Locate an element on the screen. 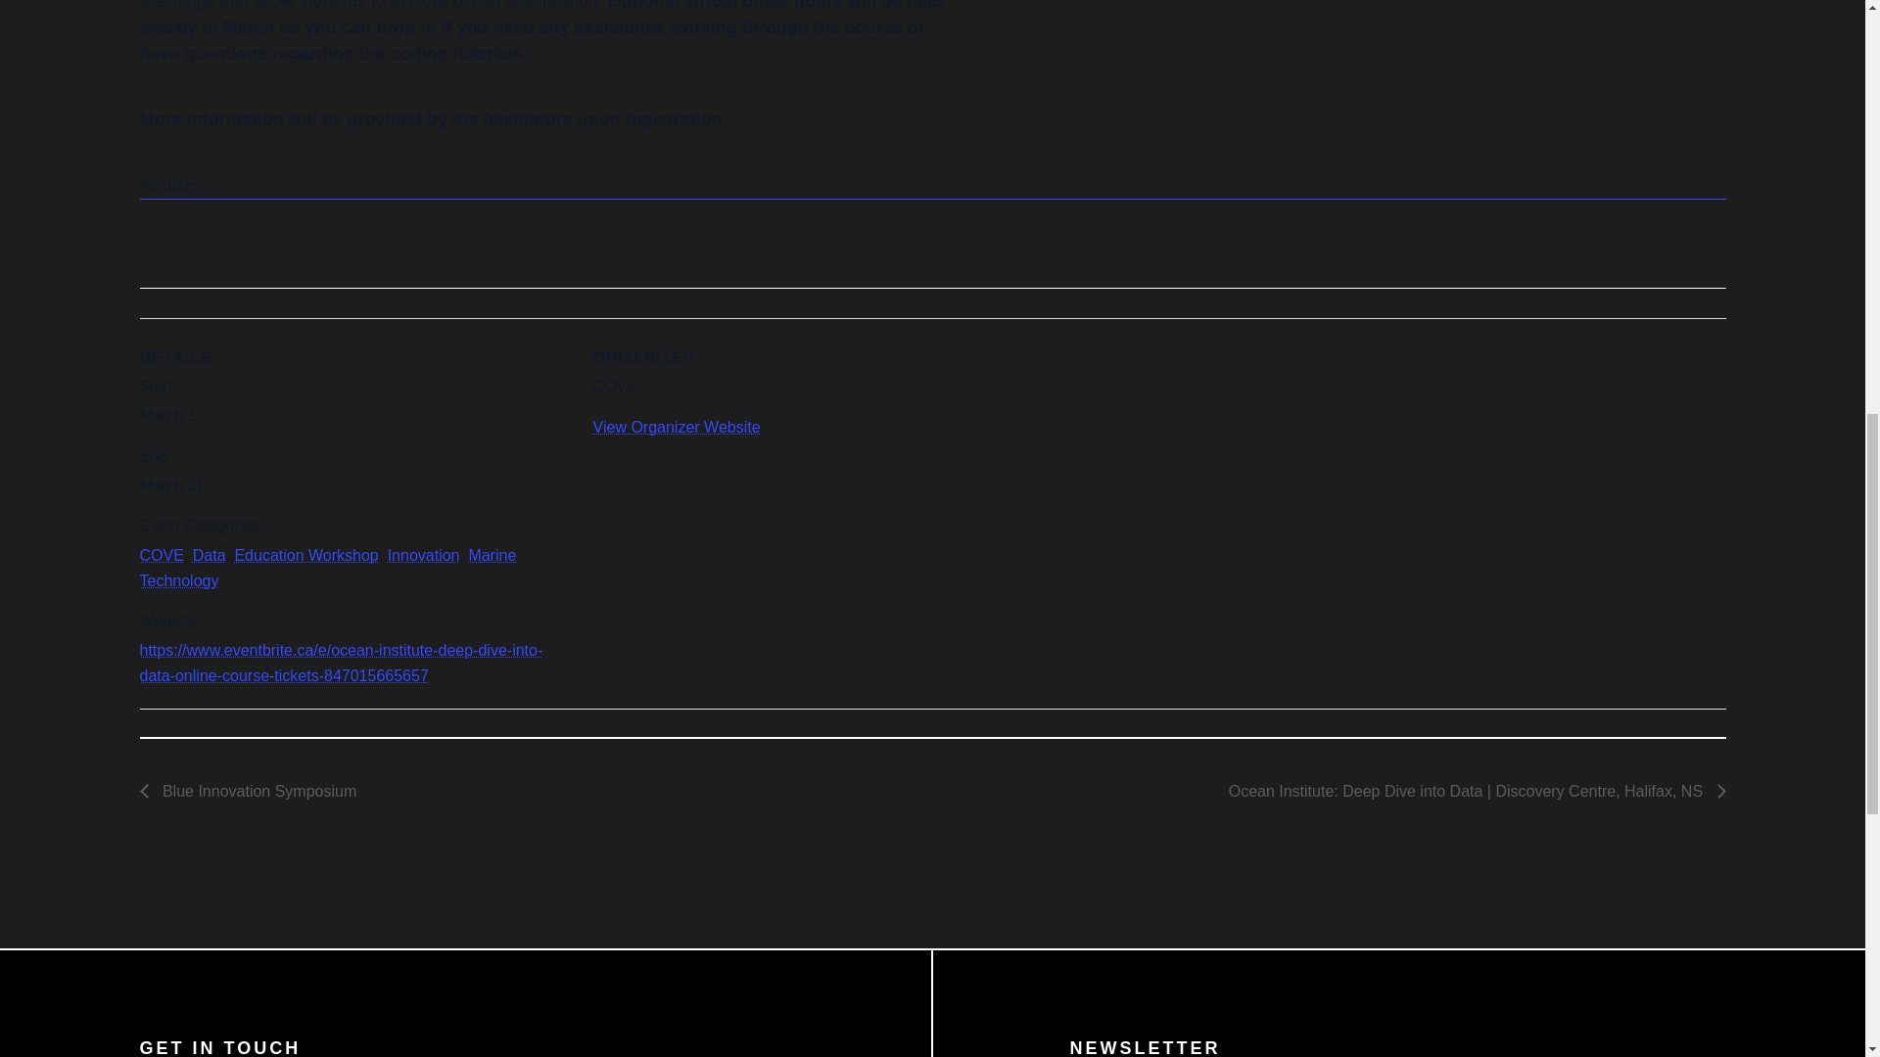 This screenshot has width=1880, height=1057. COVE is located at coordinates (161, 555).